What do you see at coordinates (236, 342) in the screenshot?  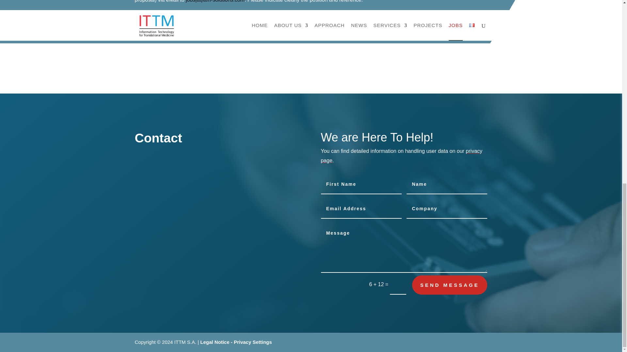 I see `Legal Notice - Privacy Settings` at bounding box center [236, 342].